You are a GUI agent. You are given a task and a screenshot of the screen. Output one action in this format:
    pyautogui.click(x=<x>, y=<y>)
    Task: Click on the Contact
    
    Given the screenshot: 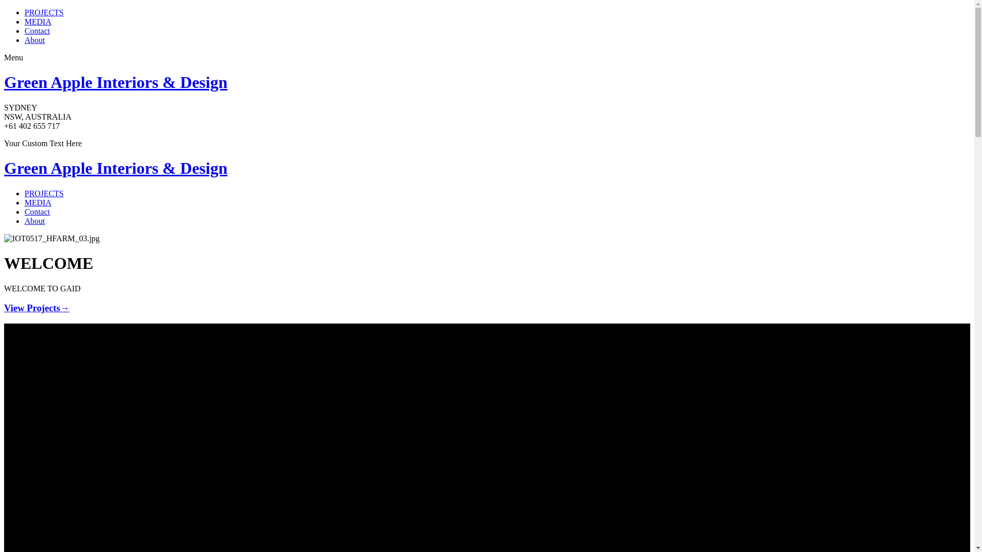 What is the action you would take?
    pyautogui.click(x=37, y=31)
    